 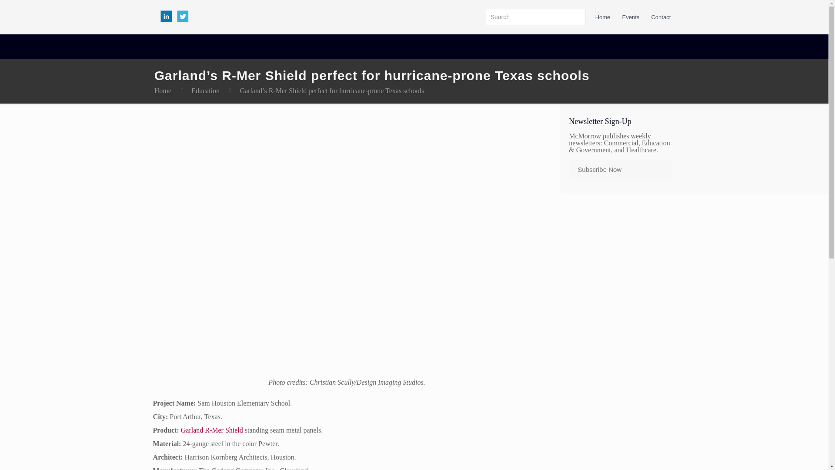 What do you see at coordinates (167, 21) in the screenshot?
I see `LinkedIn` at bounding box center [167, 21].